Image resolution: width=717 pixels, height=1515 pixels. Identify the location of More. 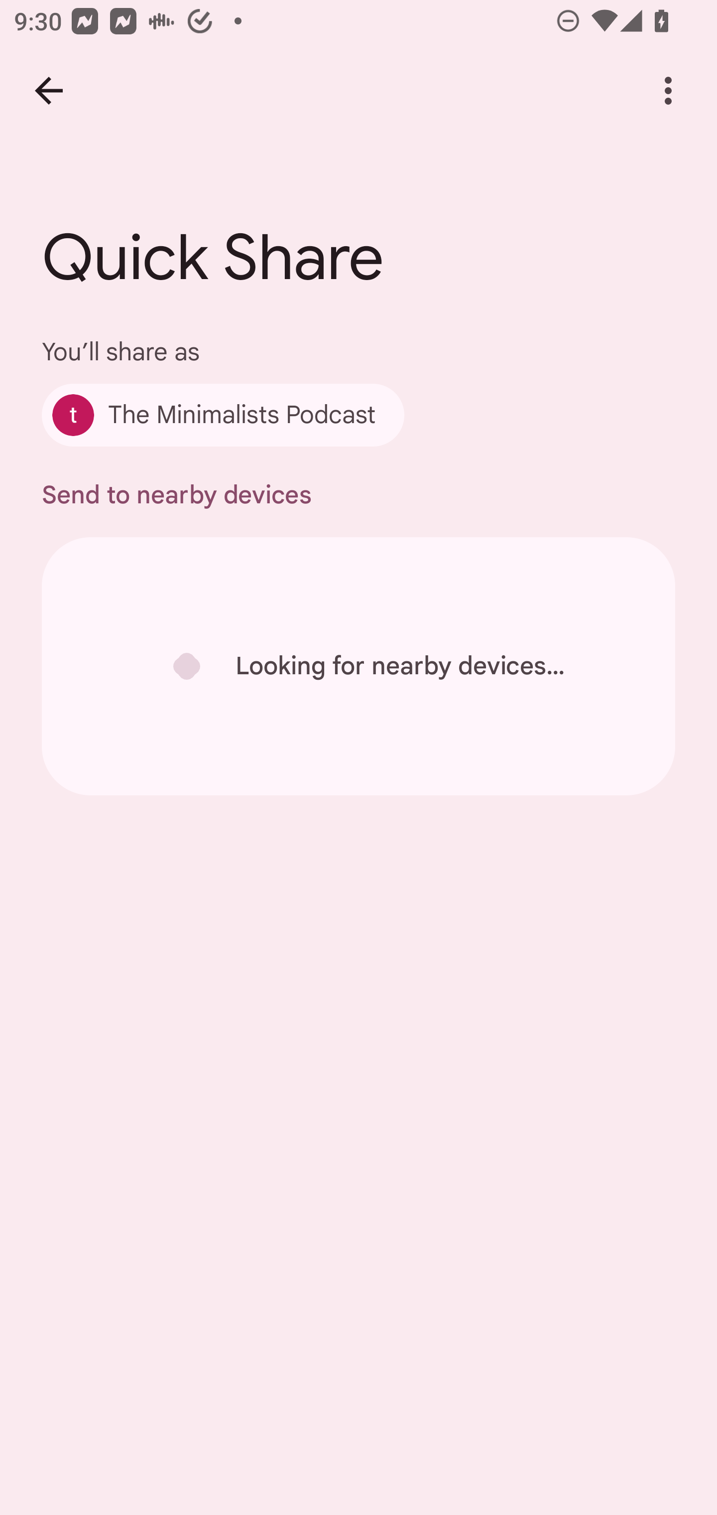
(668, 91).